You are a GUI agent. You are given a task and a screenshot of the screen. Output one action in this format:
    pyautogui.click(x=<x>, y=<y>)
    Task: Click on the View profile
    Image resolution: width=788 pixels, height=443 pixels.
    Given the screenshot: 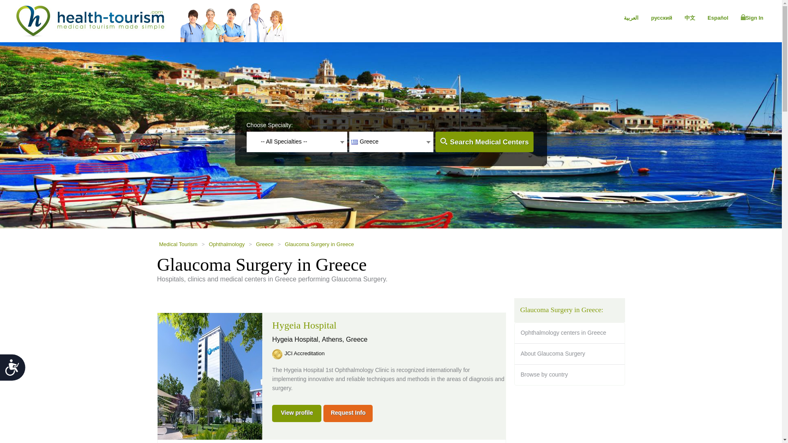 What is the action you would take?
    pyautogui.click(x=296, y=413)
    